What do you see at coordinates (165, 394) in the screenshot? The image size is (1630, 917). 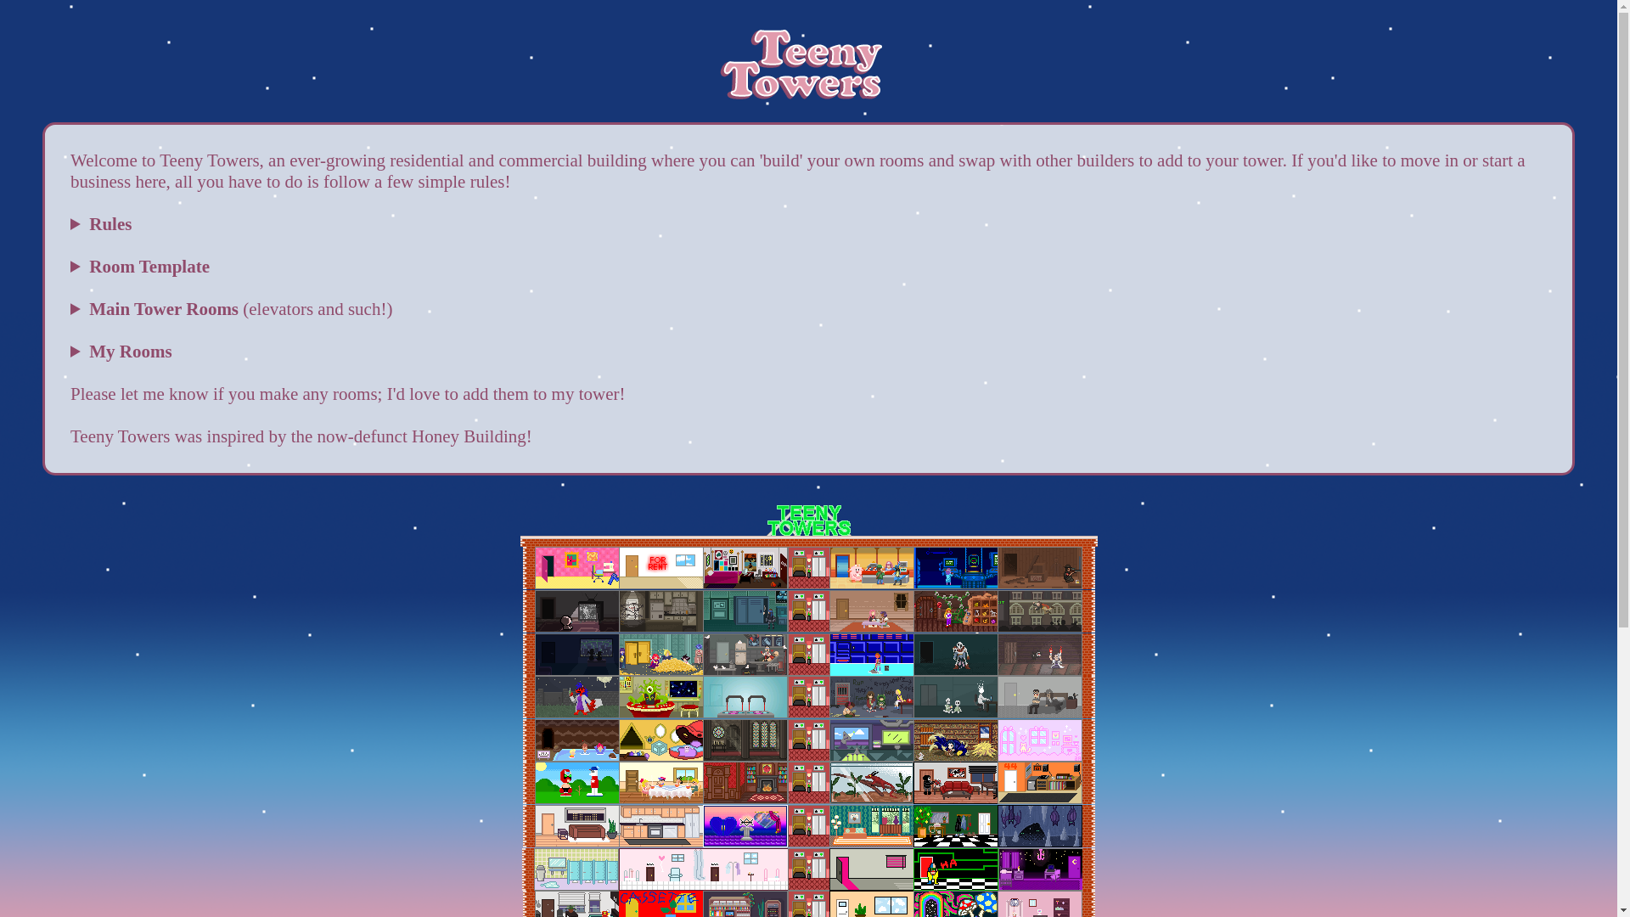 I see `let me know` at bounding box center [165, 394].